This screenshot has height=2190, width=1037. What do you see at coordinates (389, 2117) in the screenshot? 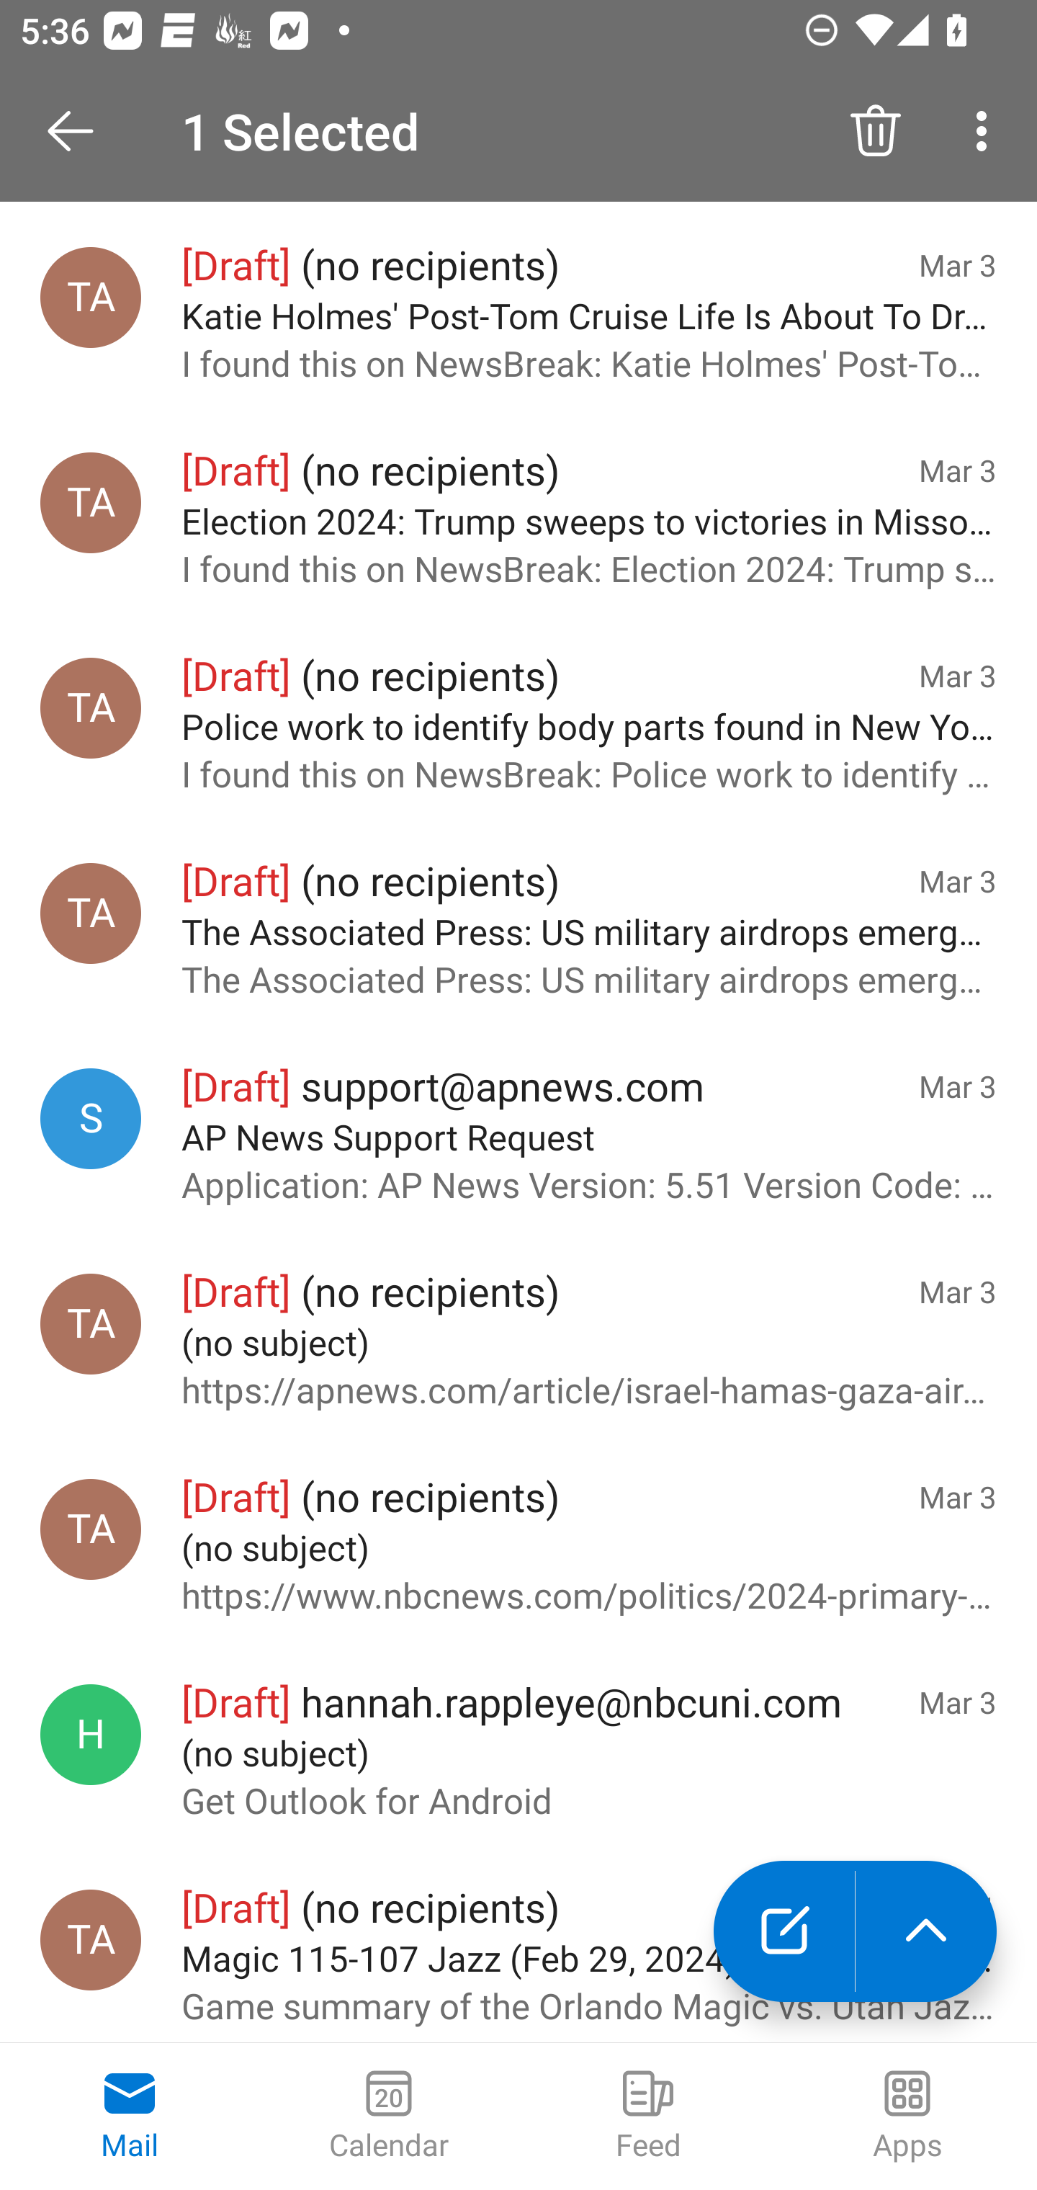
I see `Calendar` at bounding box center [389, 2117].